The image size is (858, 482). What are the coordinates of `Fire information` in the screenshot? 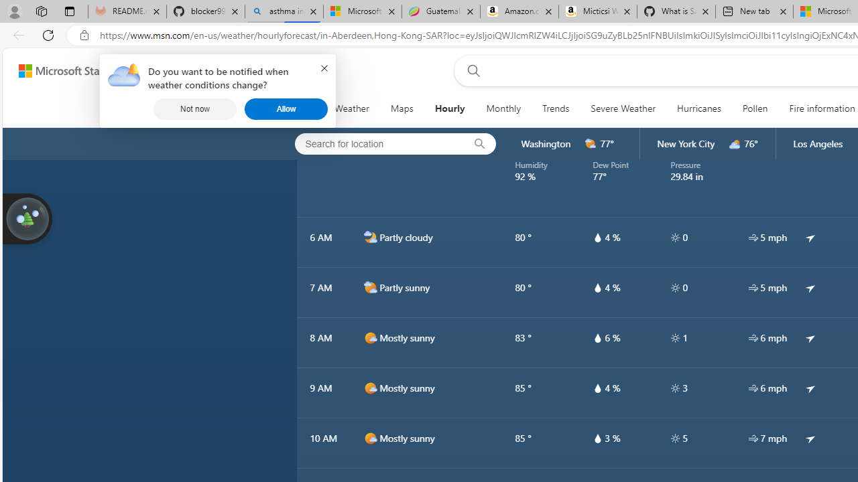 It's located at (822, 108).